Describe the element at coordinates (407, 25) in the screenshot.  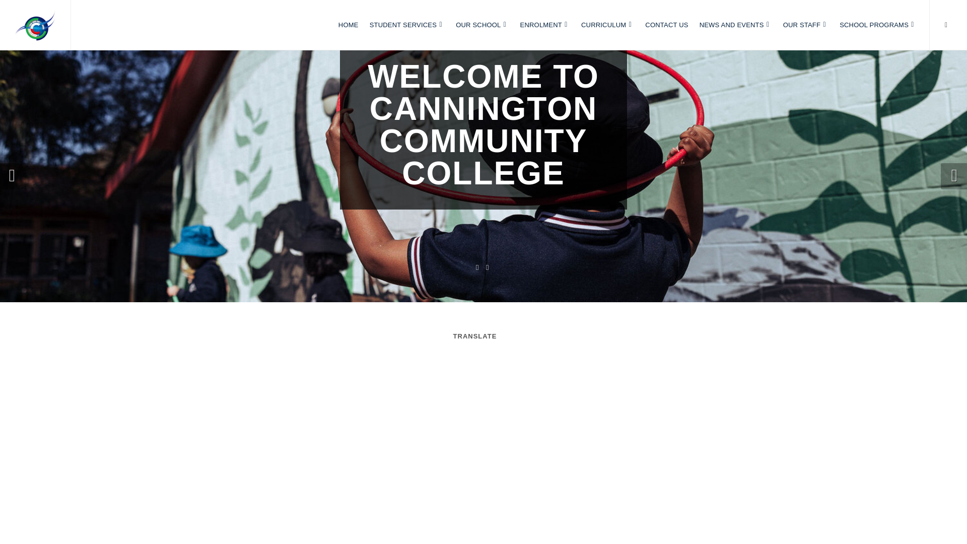
I see `Student Services` at that location.